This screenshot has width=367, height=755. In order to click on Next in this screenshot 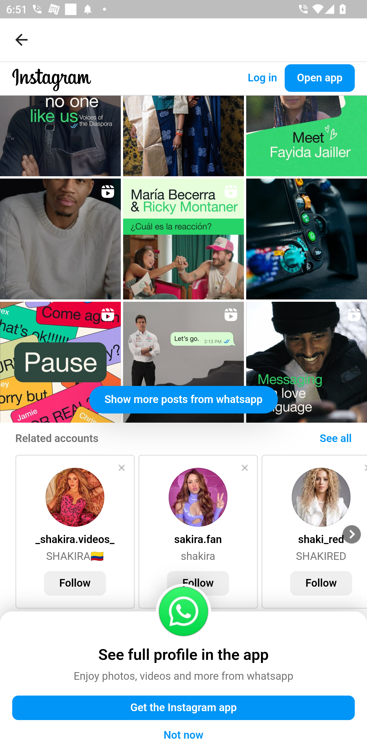, I will do `click(352, 534)`.